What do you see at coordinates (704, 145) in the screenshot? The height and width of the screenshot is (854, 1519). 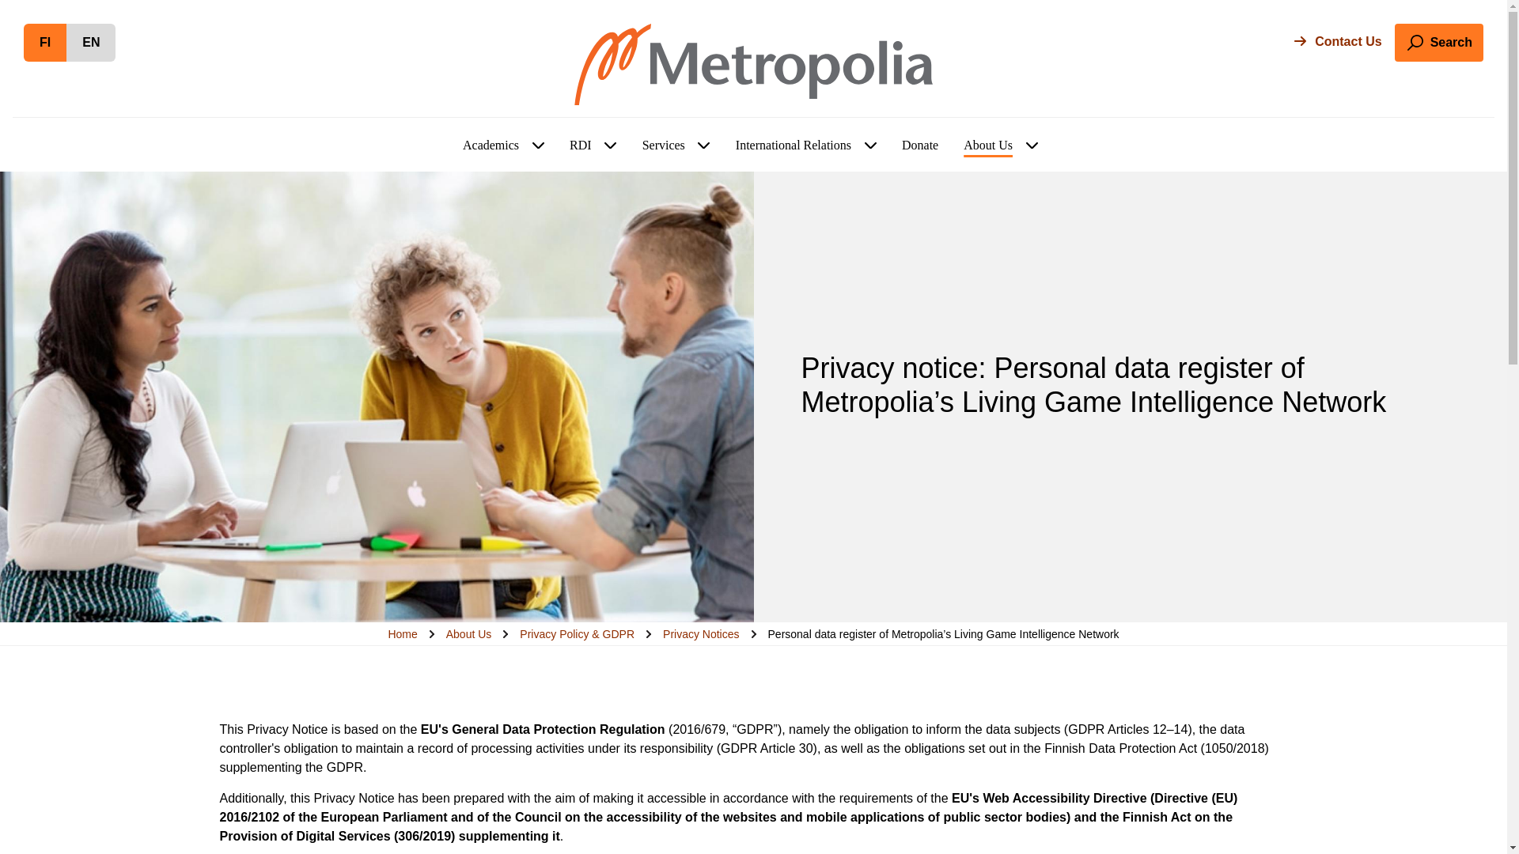 I see `Show submenu for Services` at bounding box center [704, 145].